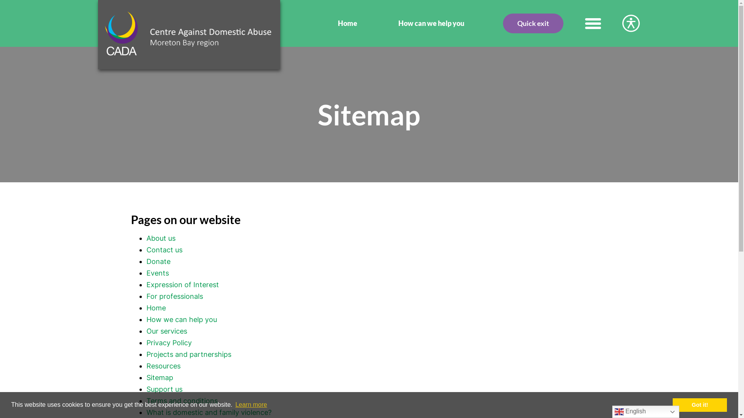  I want to click on Terms and conditions, so click(182, 401).